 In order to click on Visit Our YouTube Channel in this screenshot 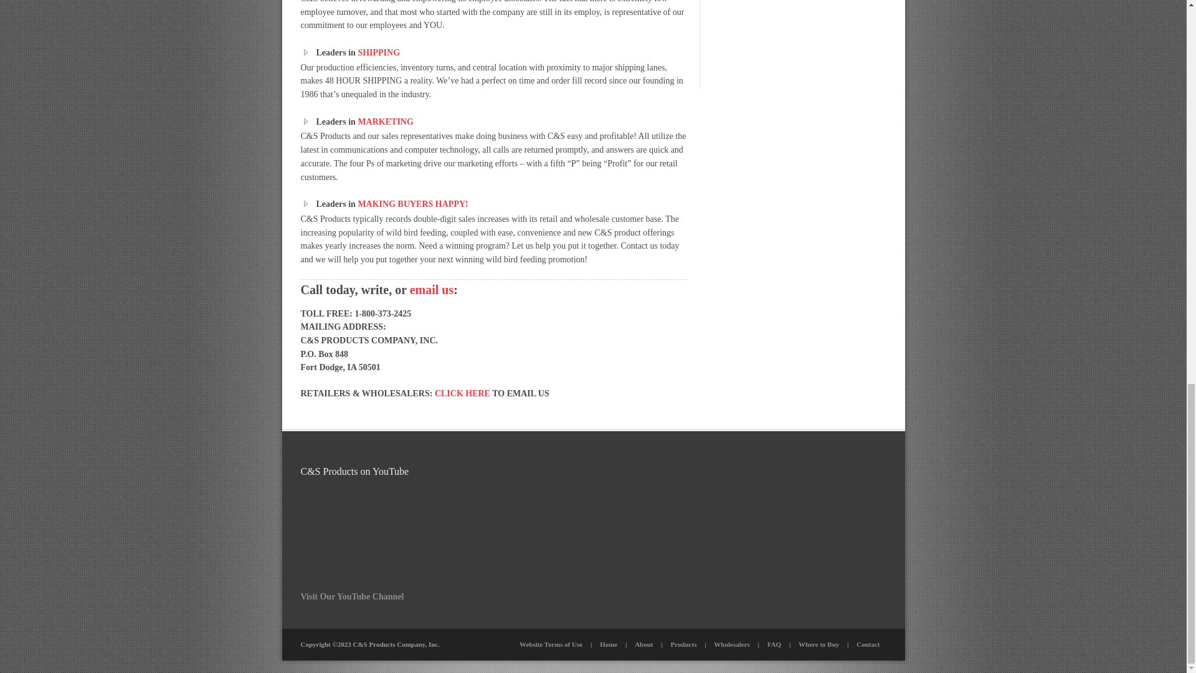, I will do `click(351, 597)`.